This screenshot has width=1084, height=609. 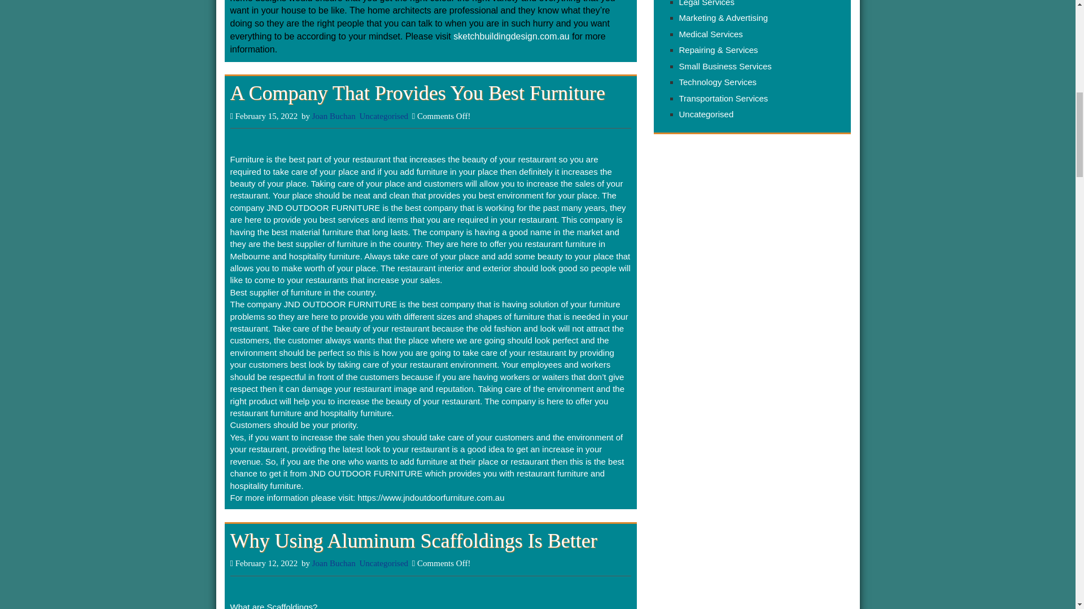 What do you see at coordinates (333, 563) in the screenshot?
I see `Joan Buchan` at bounding box center [333, 563].